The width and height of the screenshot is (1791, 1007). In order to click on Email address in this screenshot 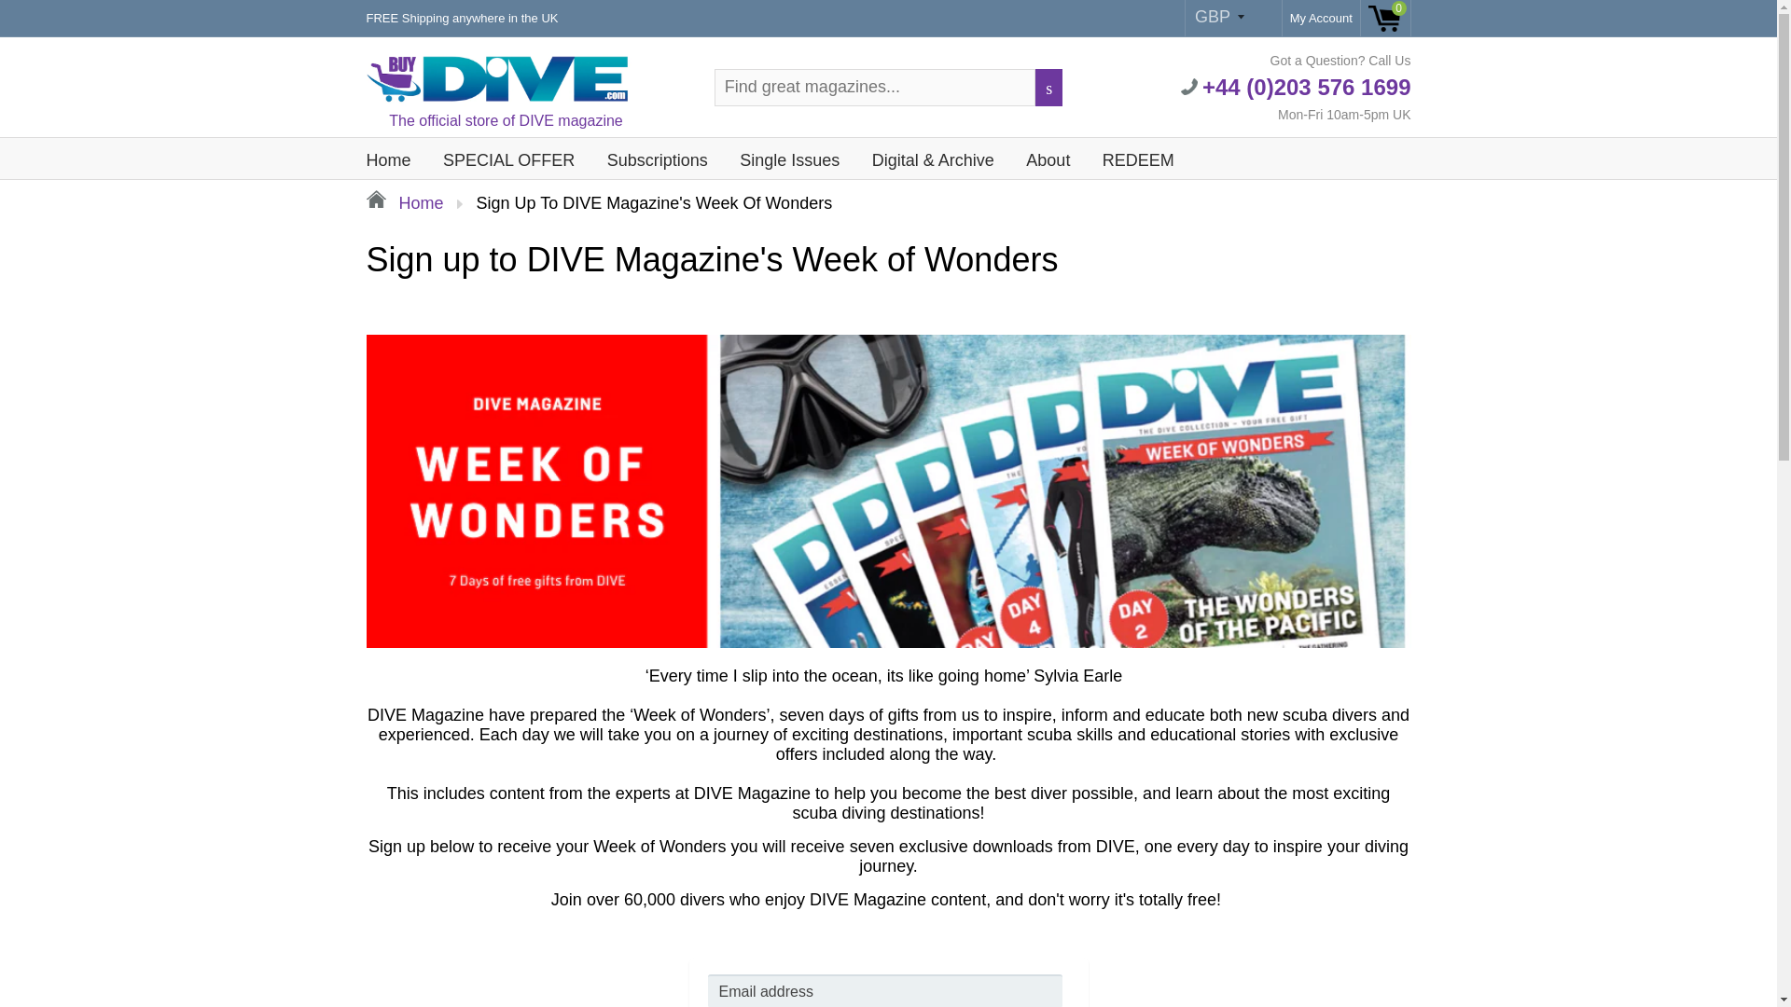, I will do `click(884, 990)`.